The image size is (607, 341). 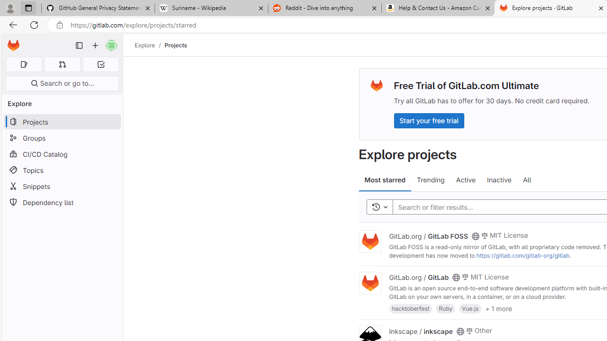 I want to click on Class: s14 gl-mr-2, so click(x=469, y=330).